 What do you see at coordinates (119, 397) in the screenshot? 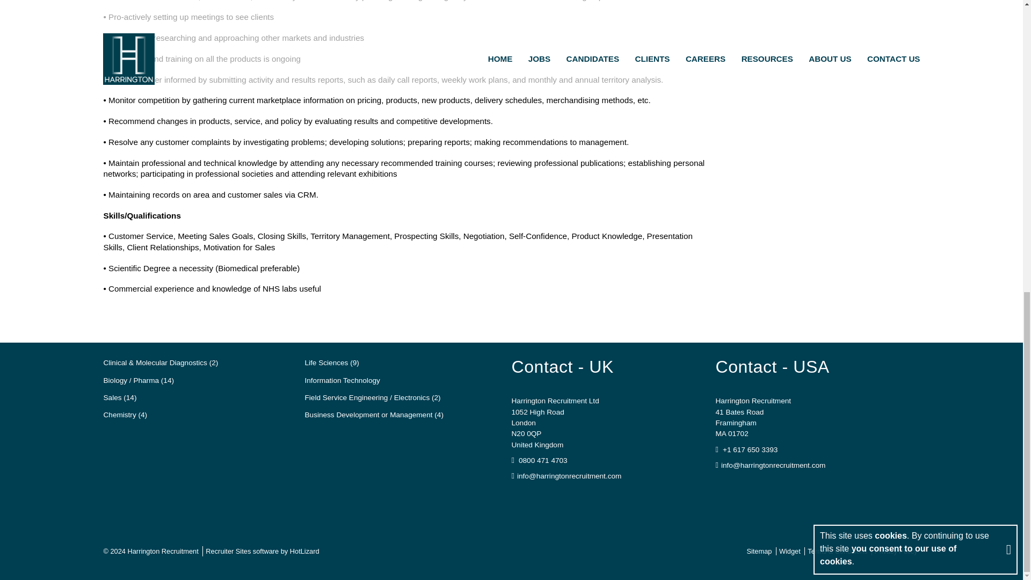
I see `Sales` at bounding box center [119, 397].